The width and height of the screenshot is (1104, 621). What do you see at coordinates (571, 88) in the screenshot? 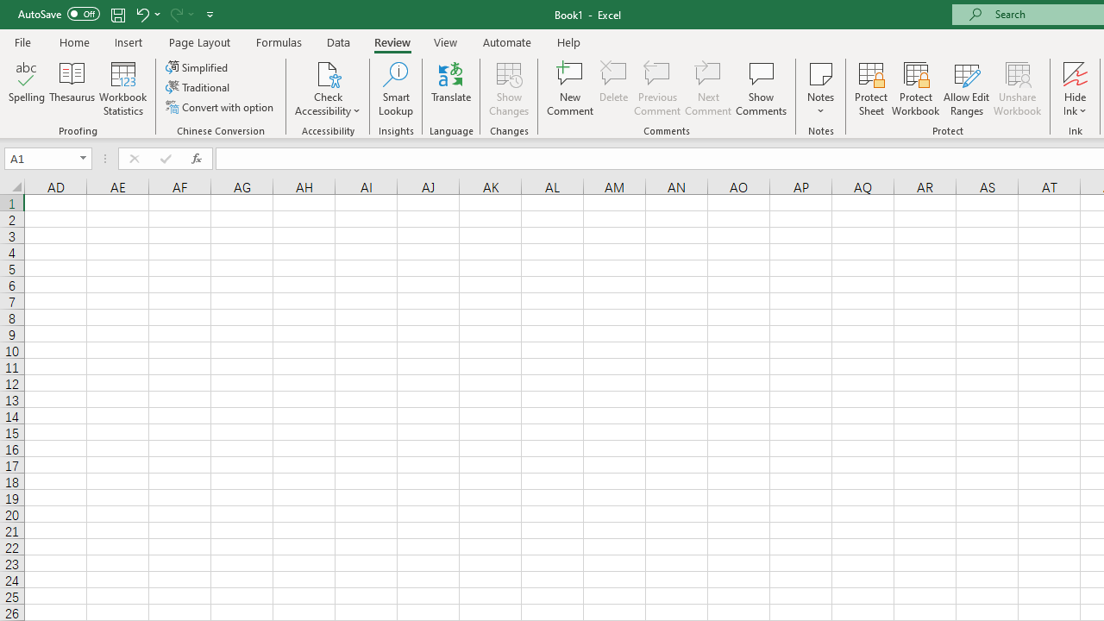
I see `New Comment` at bounding box center [571, 88].